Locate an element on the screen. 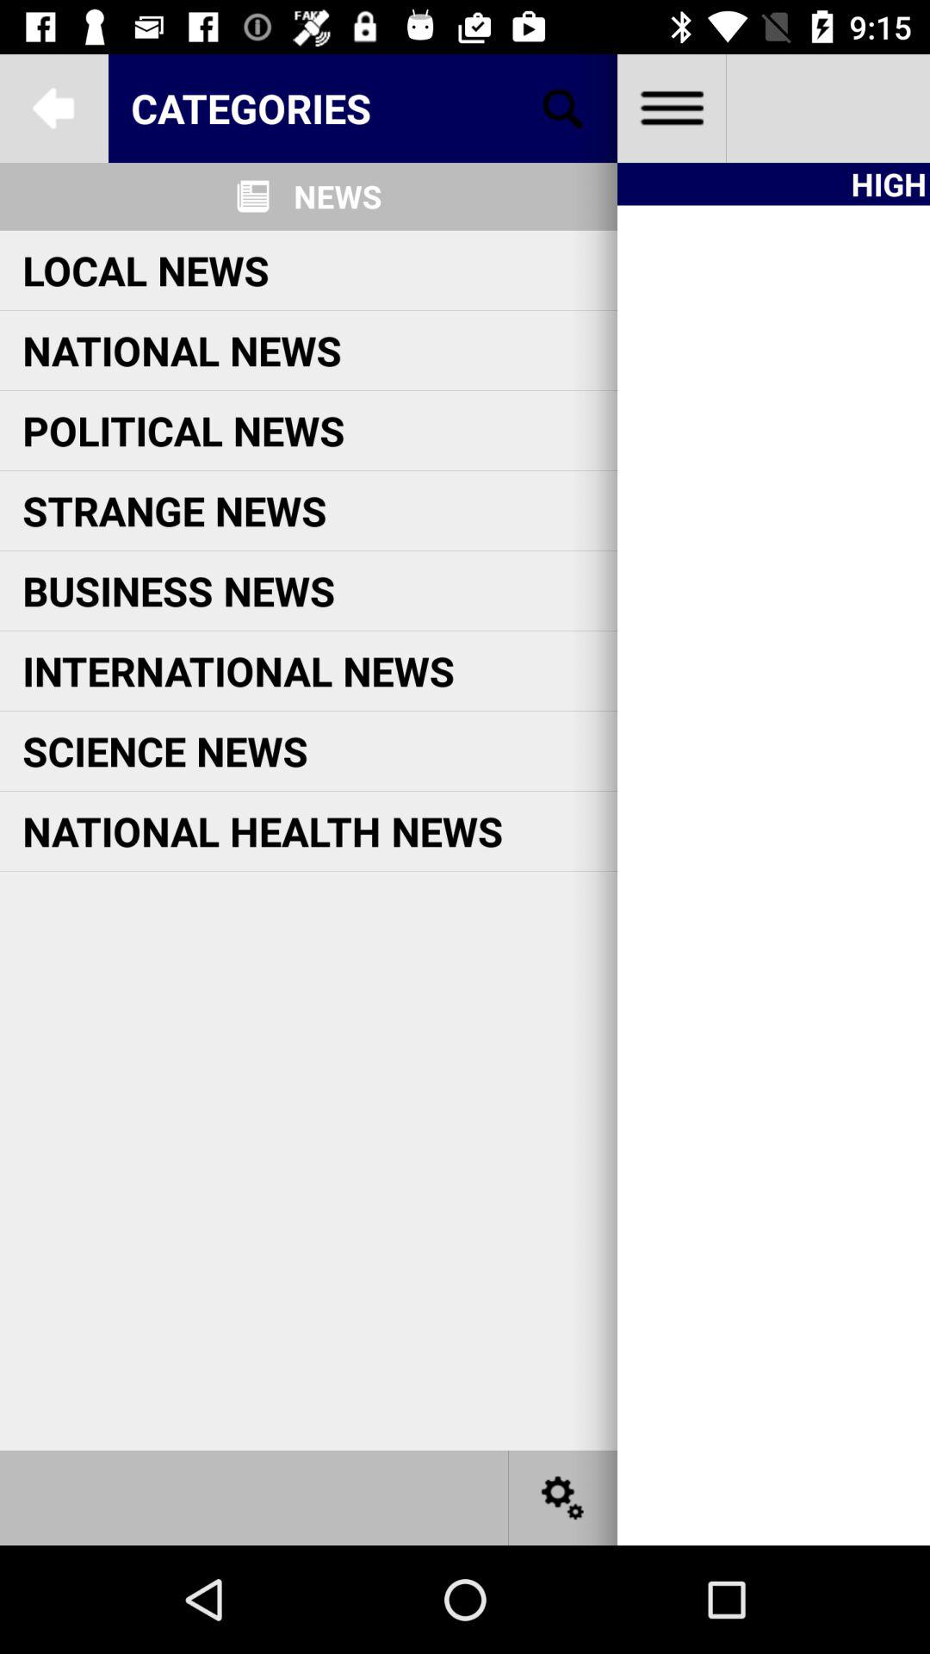  goes back is located at coordinates (54, 109).